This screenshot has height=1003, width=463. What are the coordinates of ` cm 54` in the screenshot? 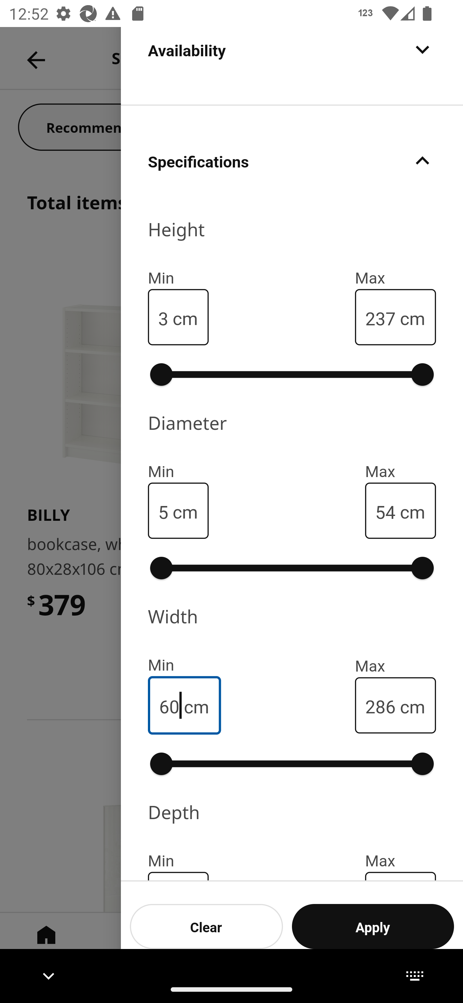 It's located at (401, 511).